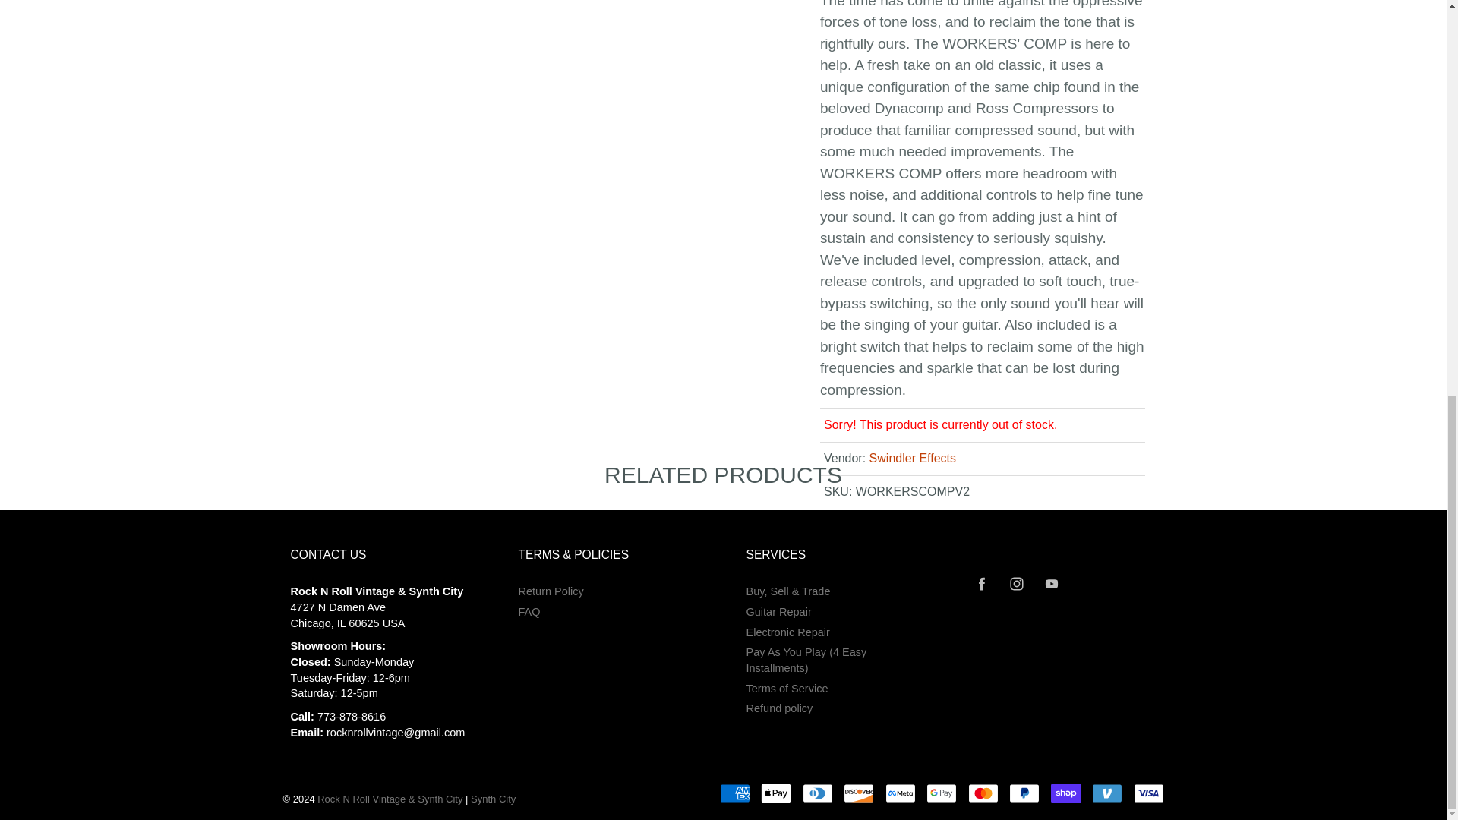 The width and height of the screenshot is (1458, 820). I want to click on Discover, so click(858, 793).